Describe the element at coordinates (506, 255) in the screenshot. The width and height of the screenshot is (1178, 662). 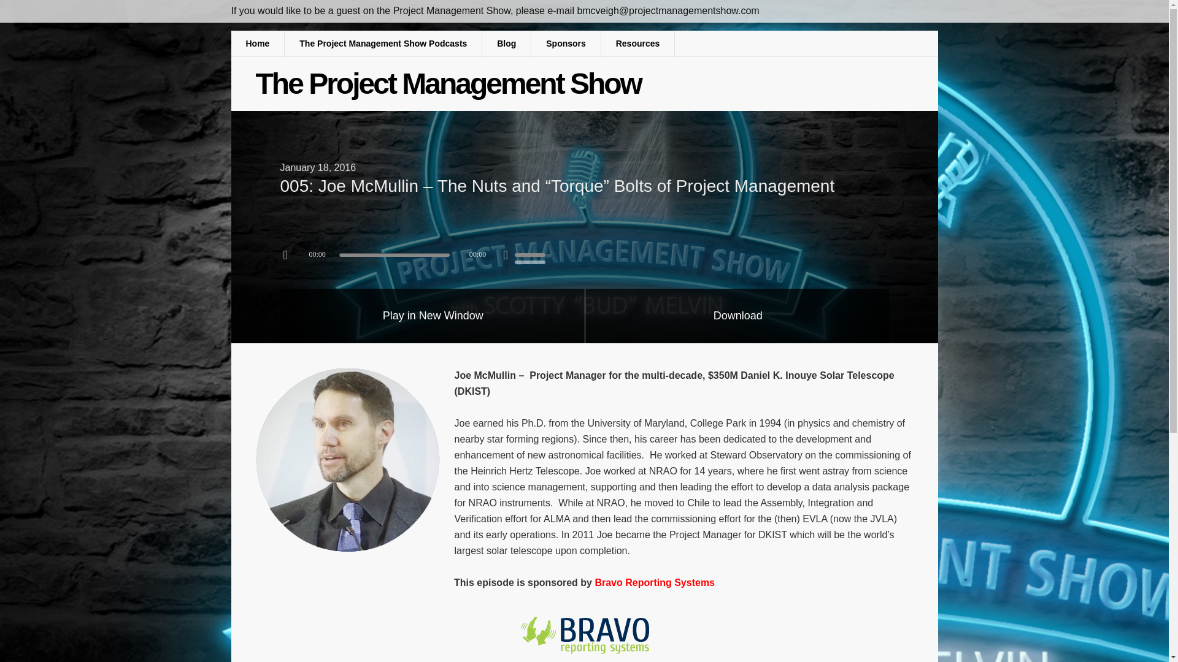
I see `Mute` at that location.